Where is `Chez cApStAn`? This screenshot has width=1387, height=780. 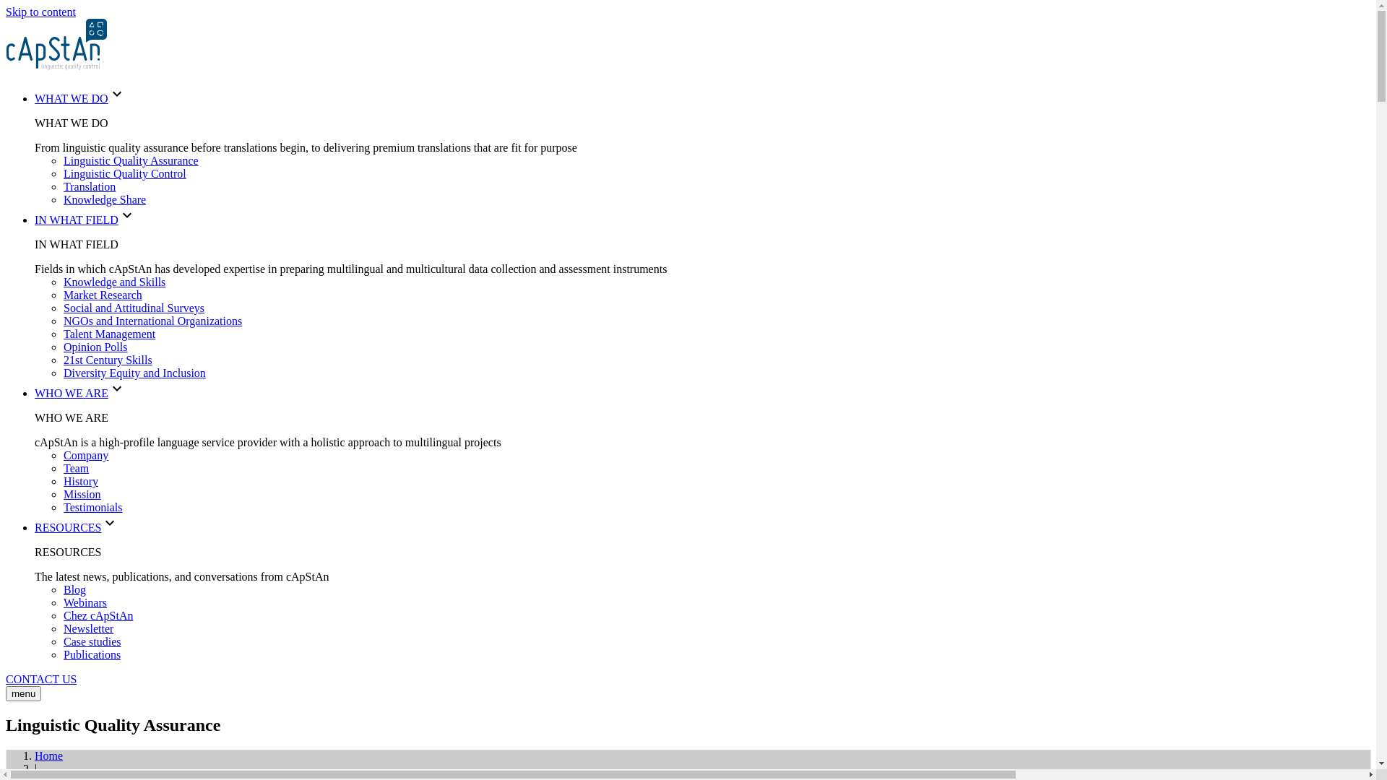
Chez cApStAn is located at coordinates (98, 615).